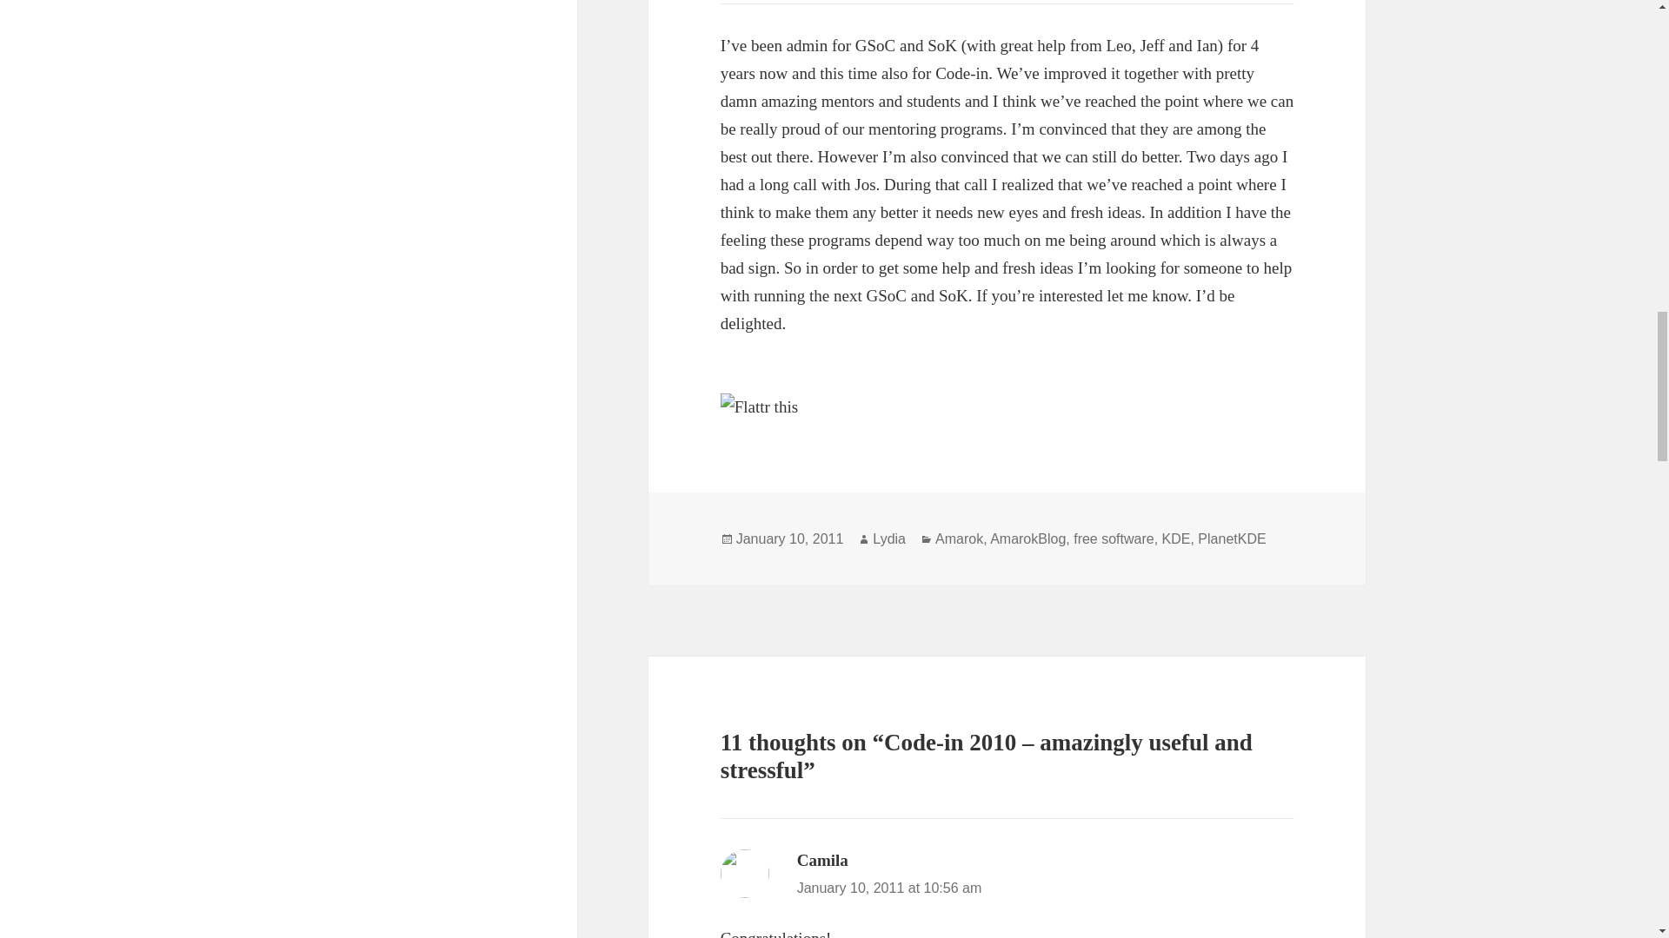  Describe the element at coordinates (1113, 538) in the screenshot. I see `free software` at that location.